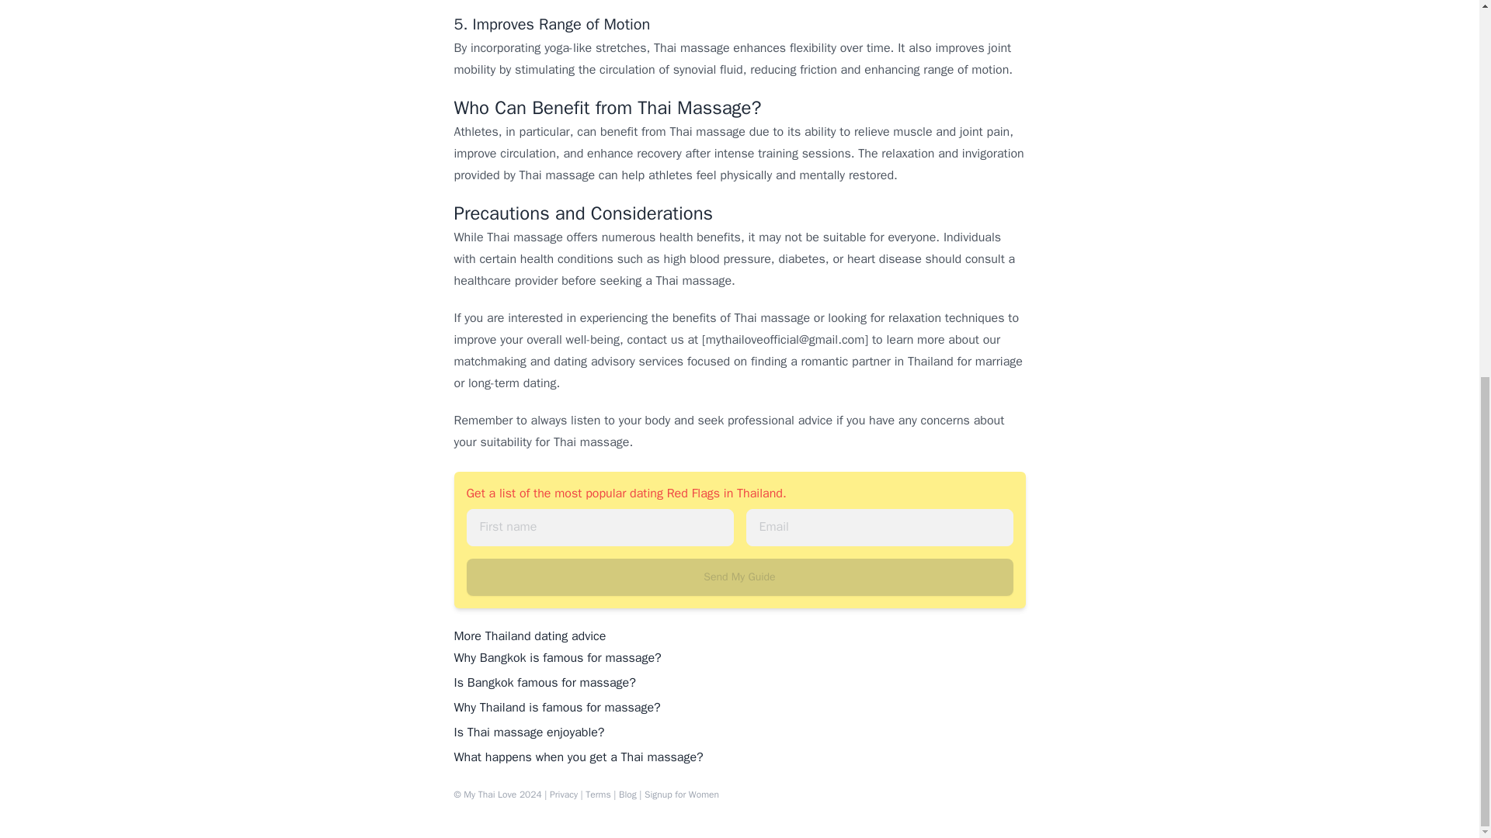 The width and height of the screenshot is (1491, 838). I want to click on Is Thai massage enjoyable?, so click(528, 732).